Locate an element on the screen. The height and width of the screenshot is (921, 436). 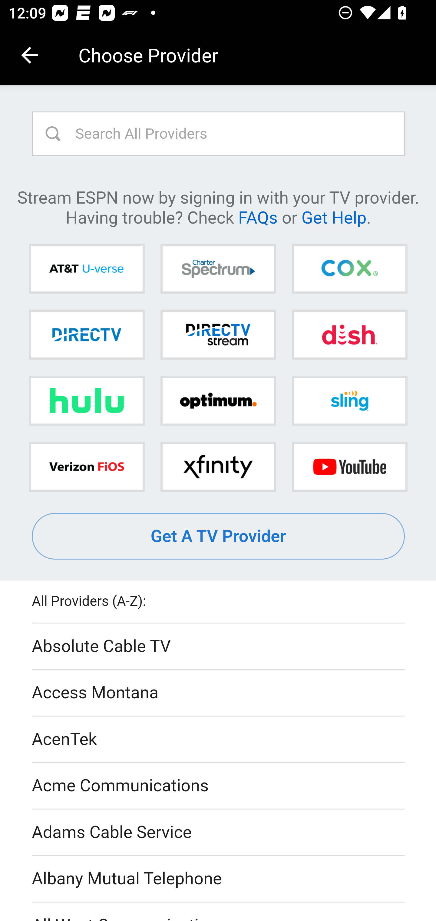
Charter Spectrum is located at coordinates (218, 269).